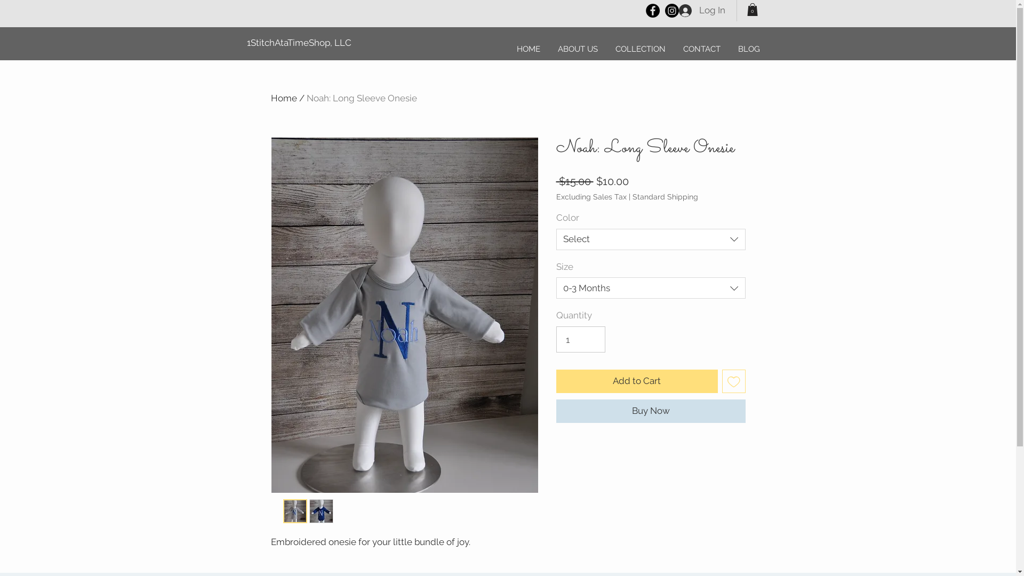 Image resolution: width=1024 pixels, height=576 pixels. What do you see at coordinates (362, 98) in the screenshot?
I see `Noah: Long Sleeve Onesie` at bounding box center [362, 98].